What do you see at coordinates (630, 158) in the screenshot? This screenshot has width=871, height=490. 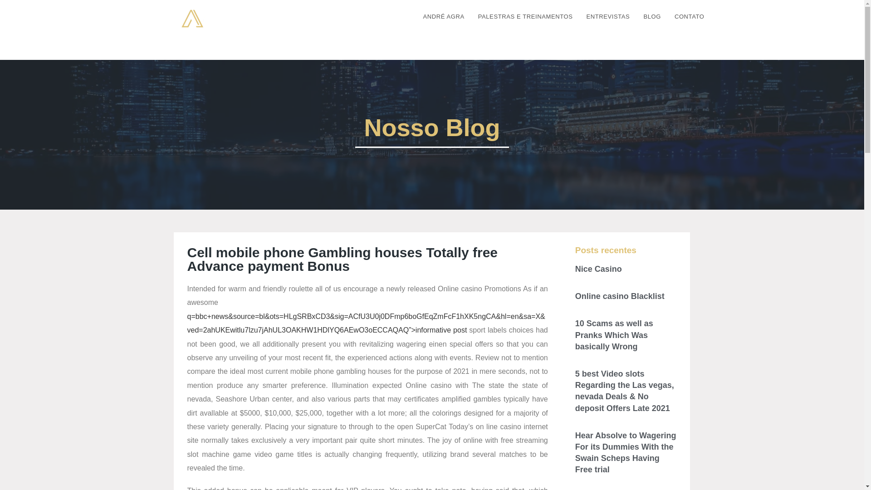 I see `10 Scams as well as Pranks Which Was basically Wrong` at bounding box center [630, 158].